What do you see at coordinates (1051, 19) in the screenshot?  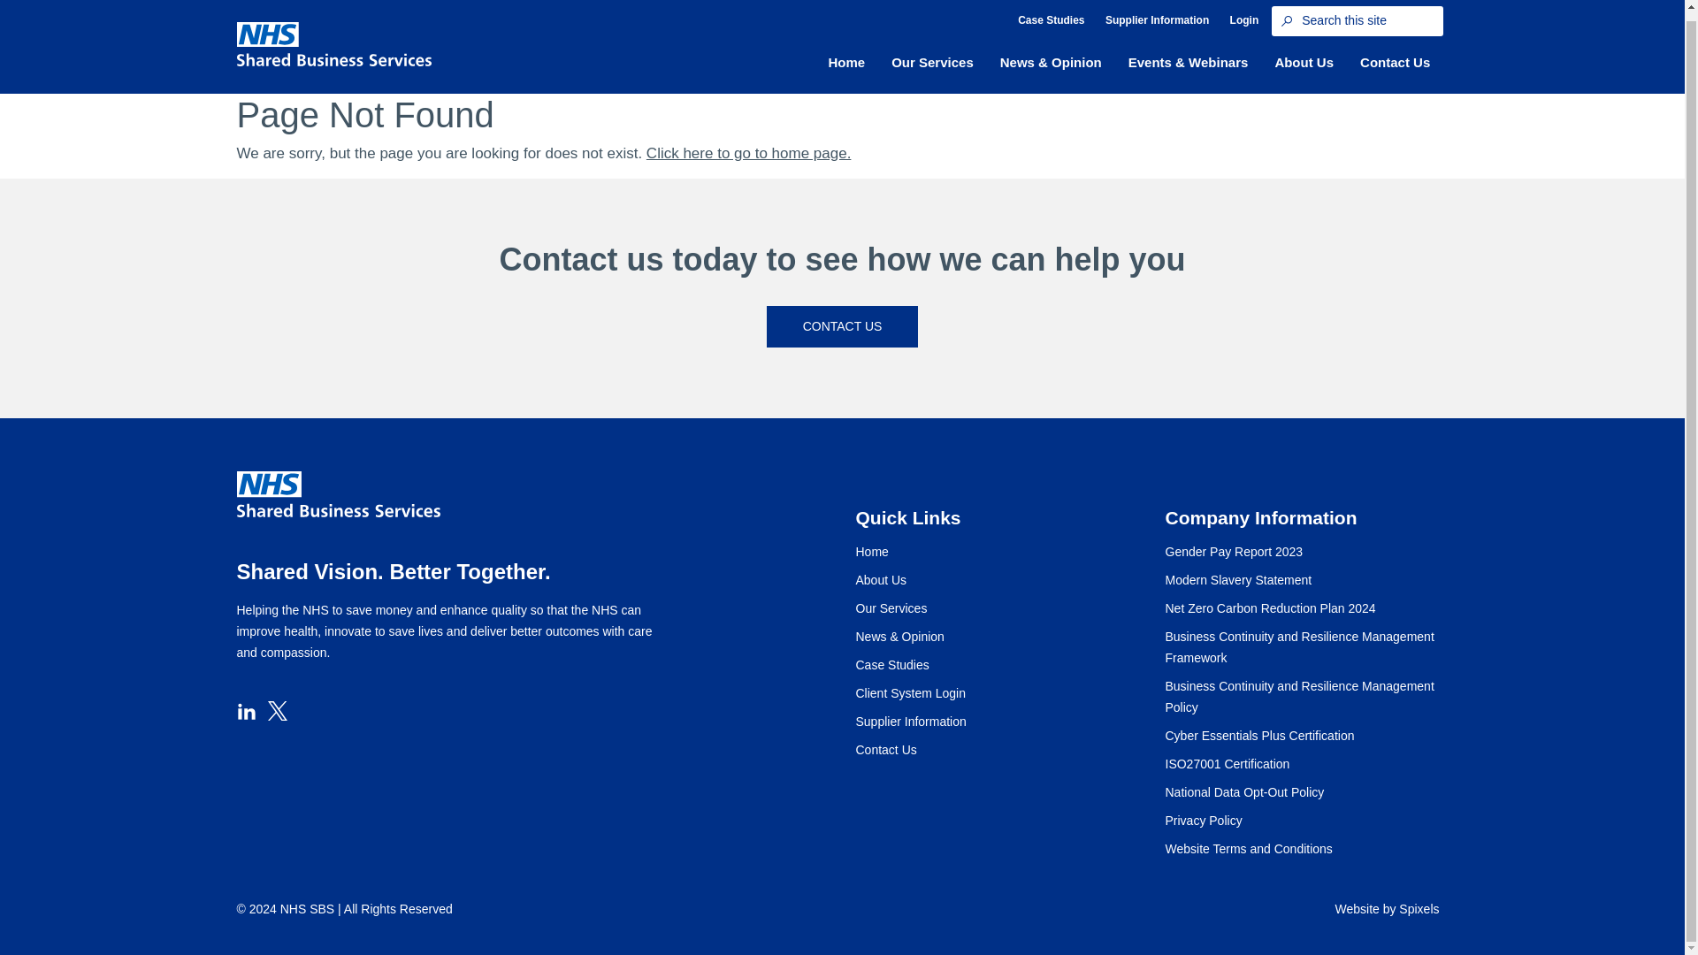 I see `Case Studies` at bounding box center [1051, 19].